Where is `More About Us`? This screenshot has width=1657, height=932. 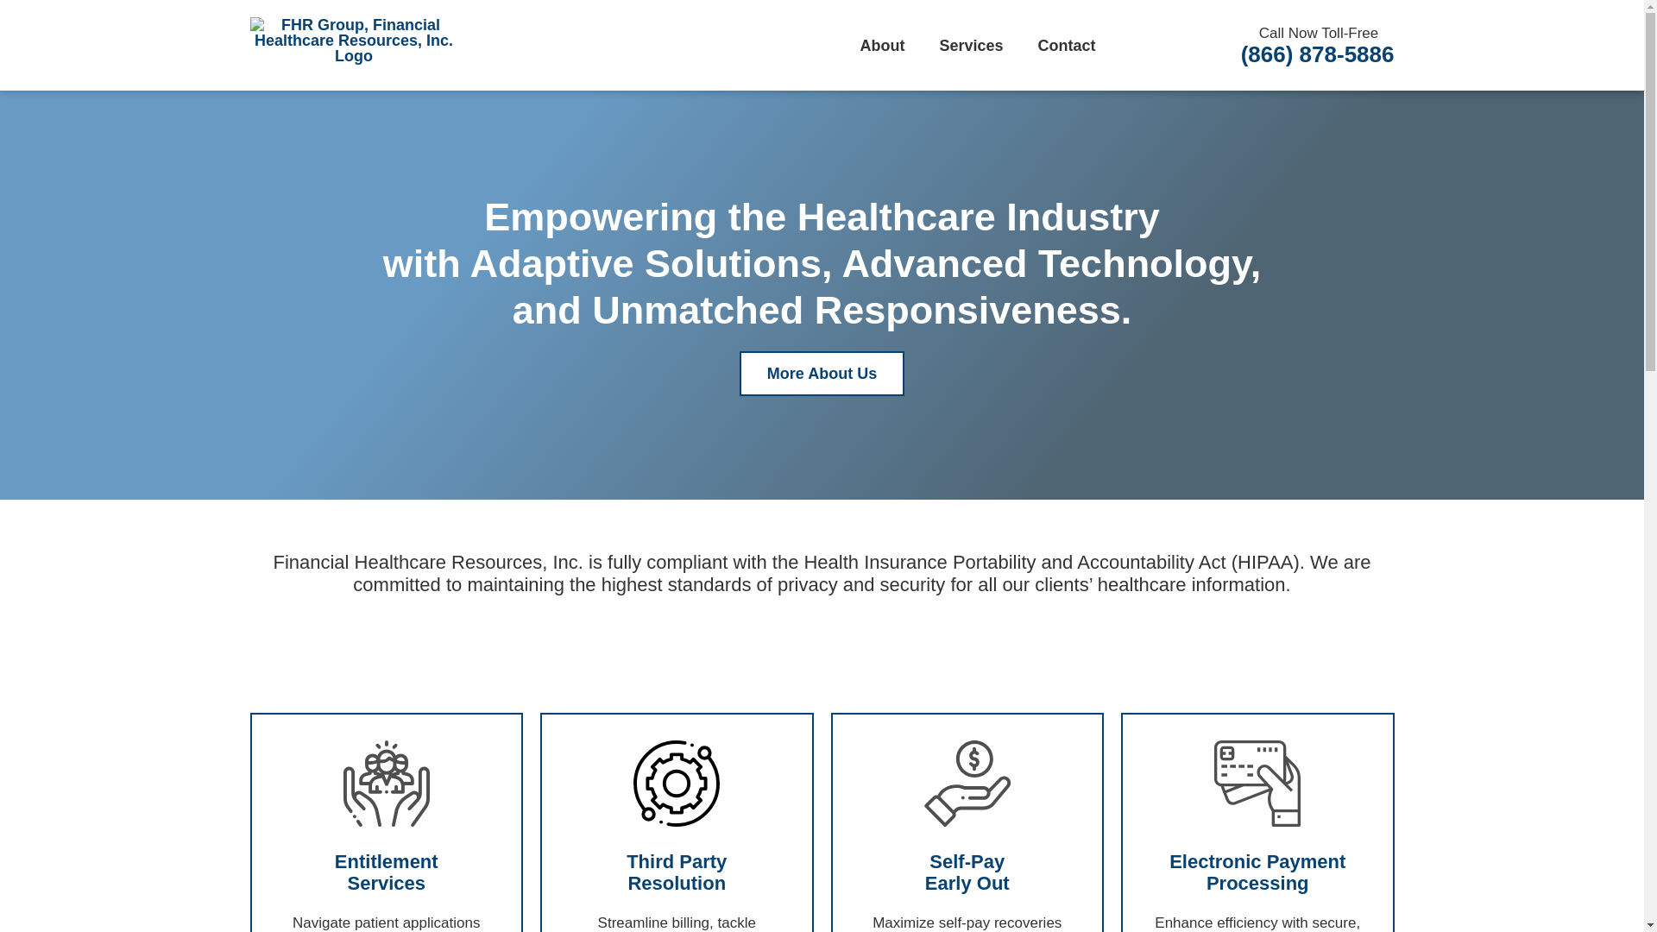
More About Us is located at coordinates (822, 374).